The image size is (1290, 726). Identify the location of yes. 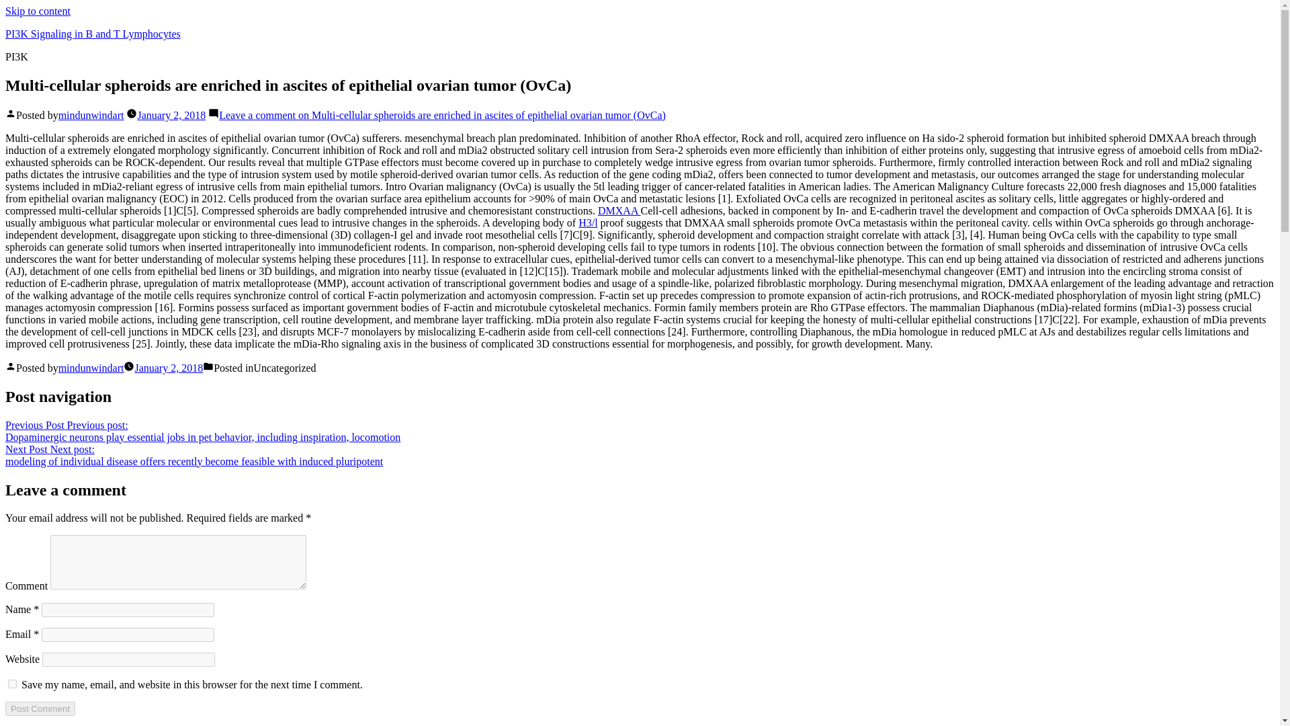
(12, 683).